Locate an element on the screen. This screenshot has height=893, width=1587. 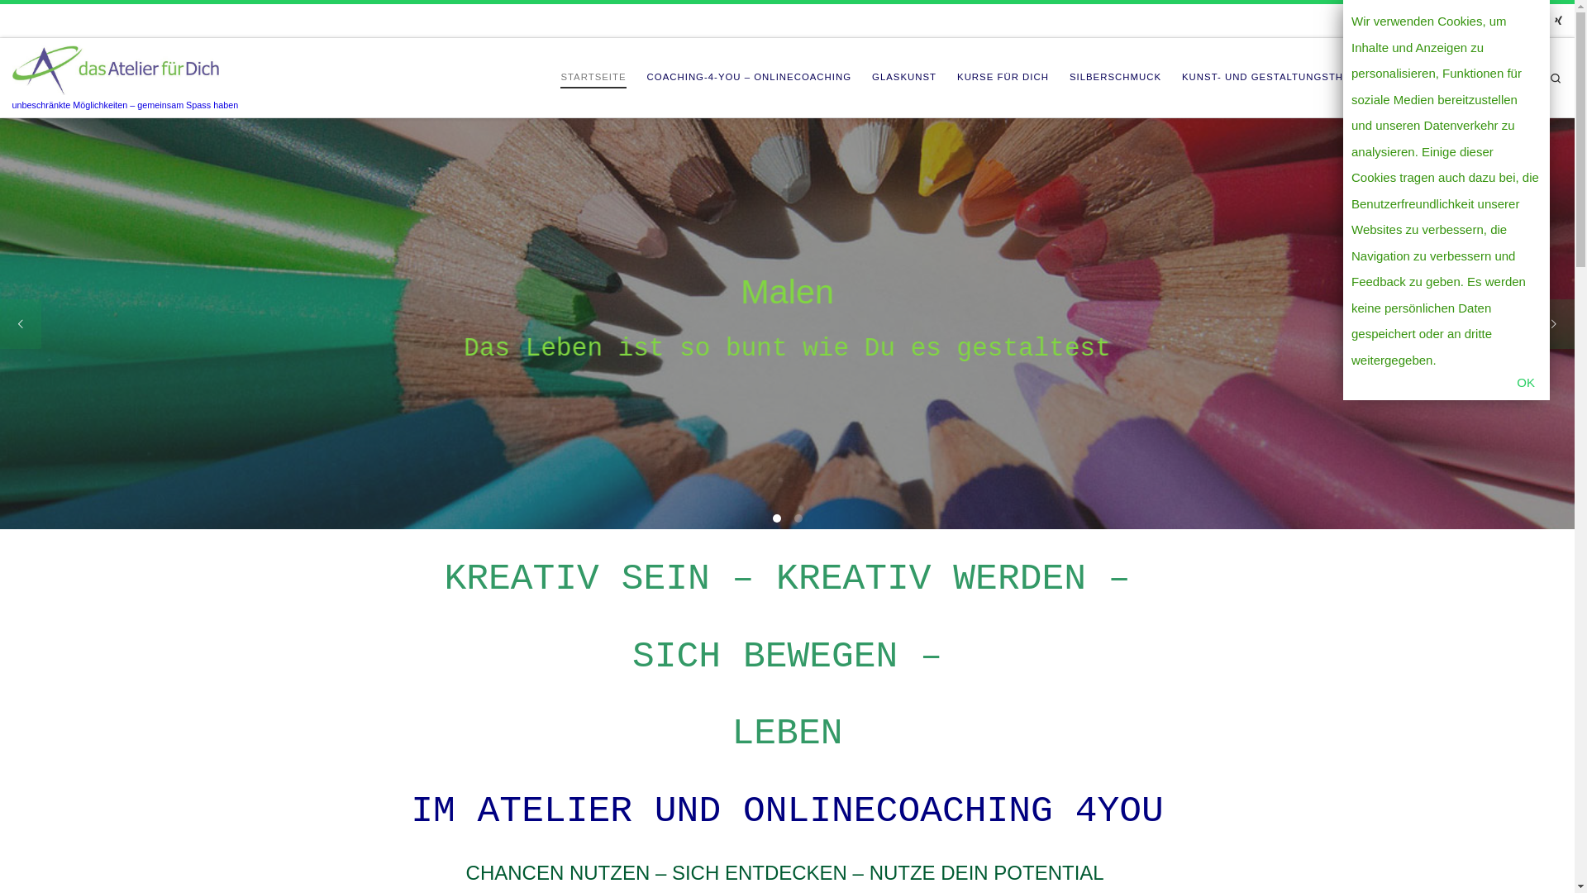
Bei Facebook folgen is located at coordinates (1513, 21).